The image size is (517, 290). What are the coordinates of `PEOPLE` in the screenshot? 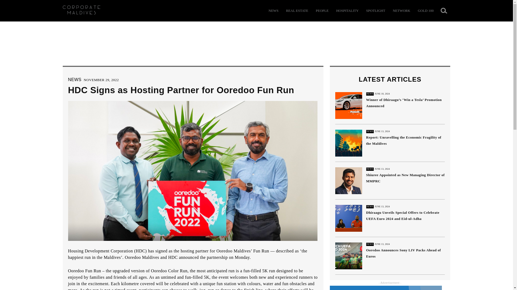 It's located at (322, 11).